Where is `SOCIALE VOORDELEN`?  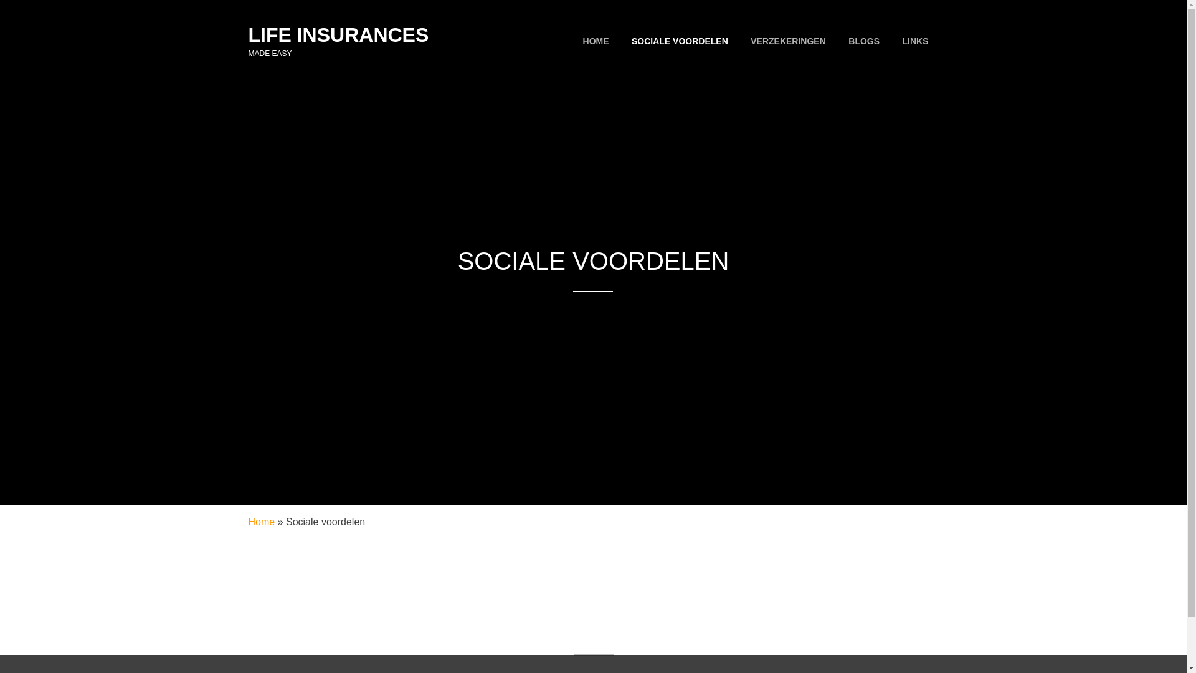
SOCIALE VOORDELEN is located at coordinates (680, 41).